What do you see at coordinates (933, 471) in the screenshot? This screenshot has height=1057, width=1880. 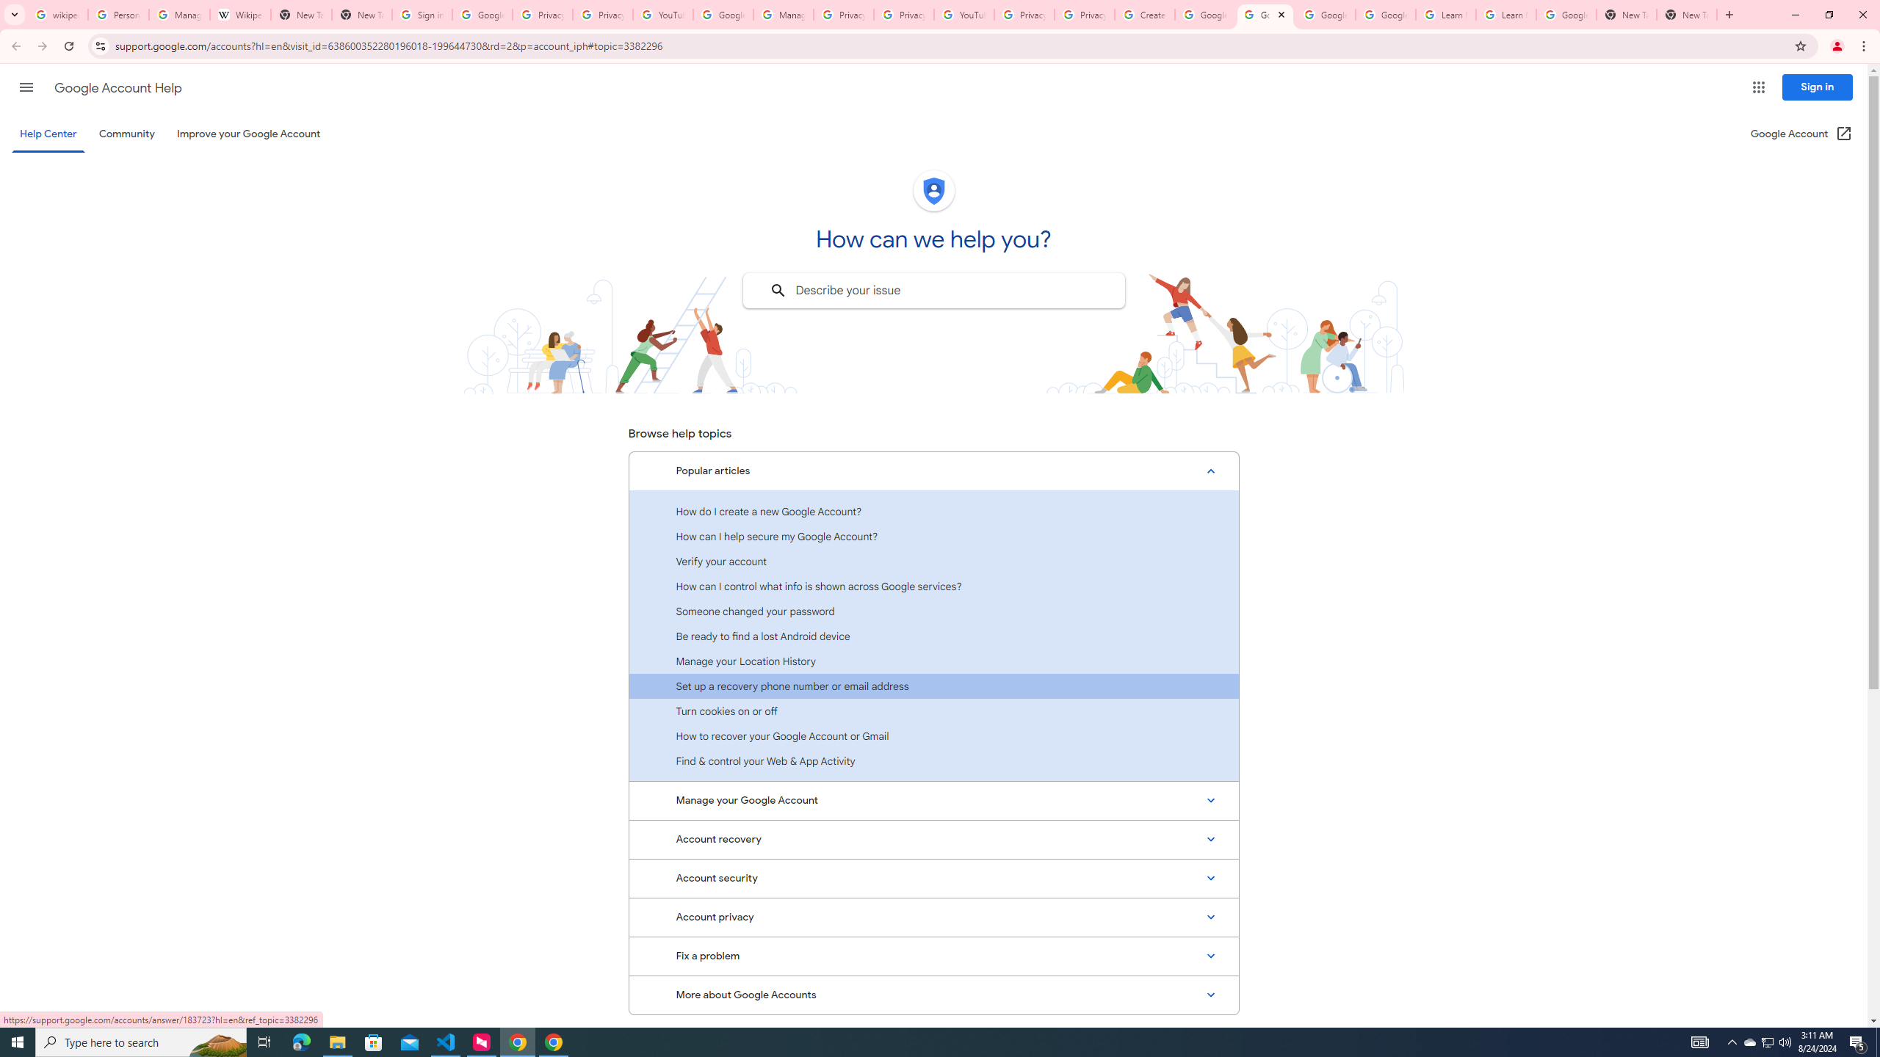 I see `Popular articles, Expanded list with 11 items` at bounding box center [933, 471].